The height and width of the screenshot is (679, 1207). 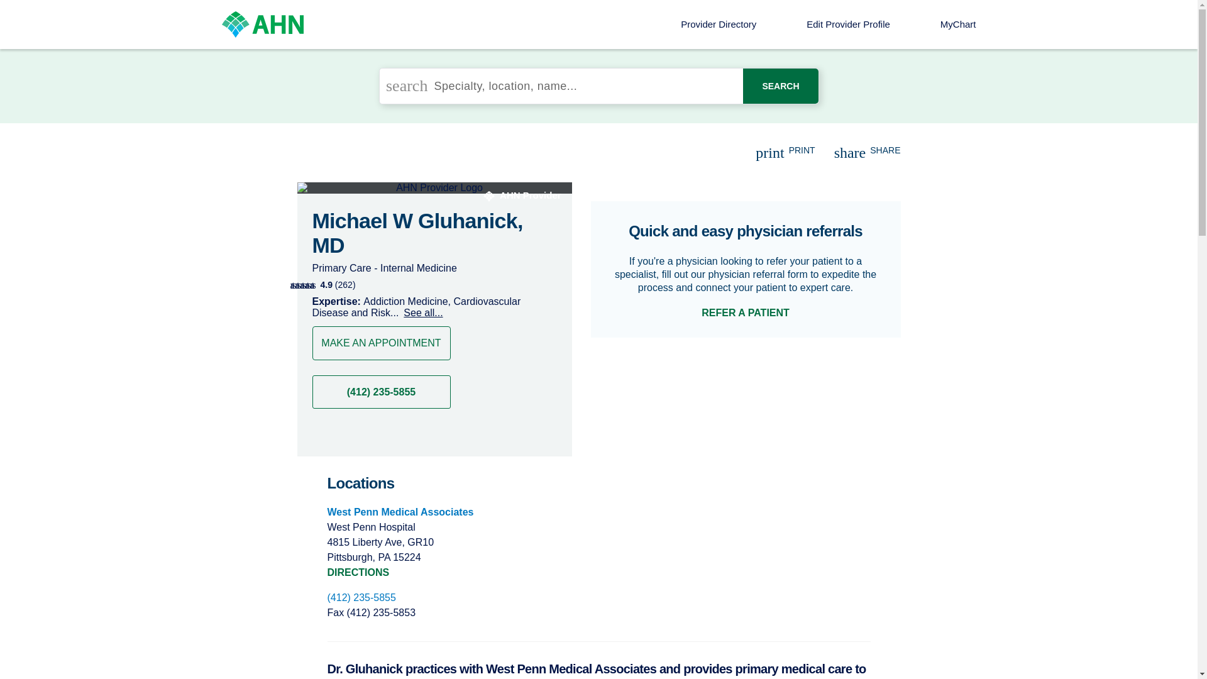 What do you see at coordinates (400, 512) in the screenshot?
I see `West Penn Medical Associates` at bounding box center [400, 512].